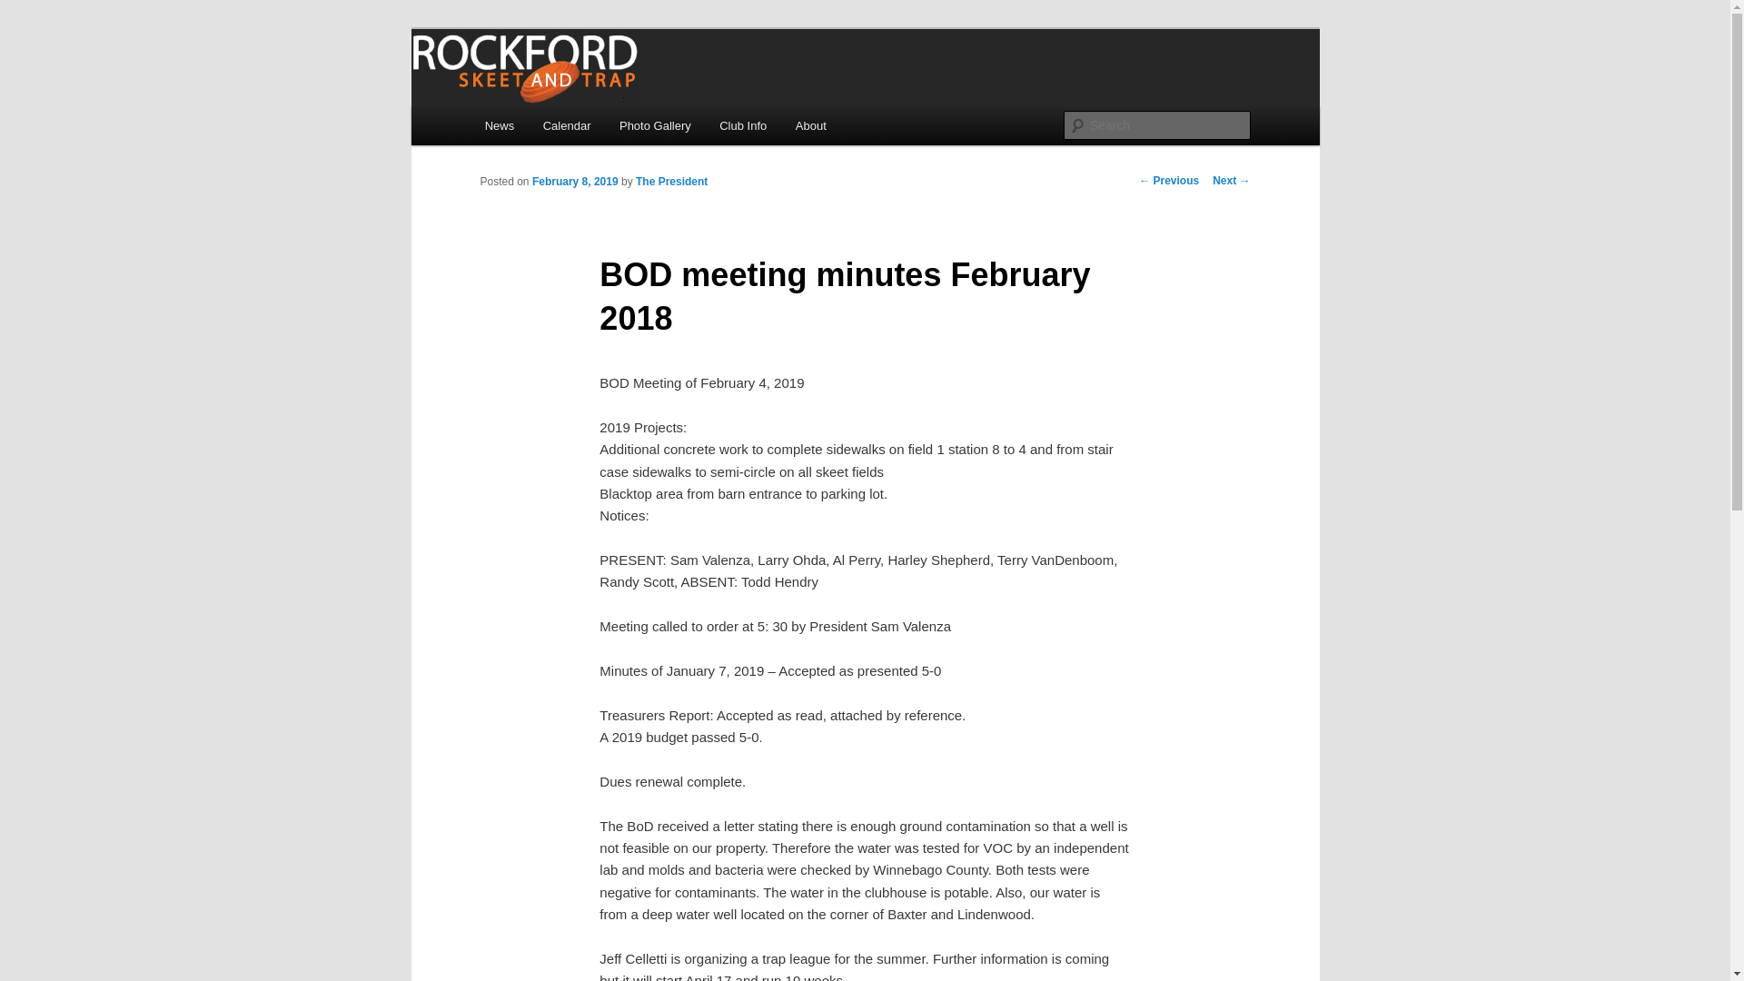 The image size is (1744, 981). Describe the element at coordinates (575, 182) in the screenshot. I see `10:33 am` at that location.